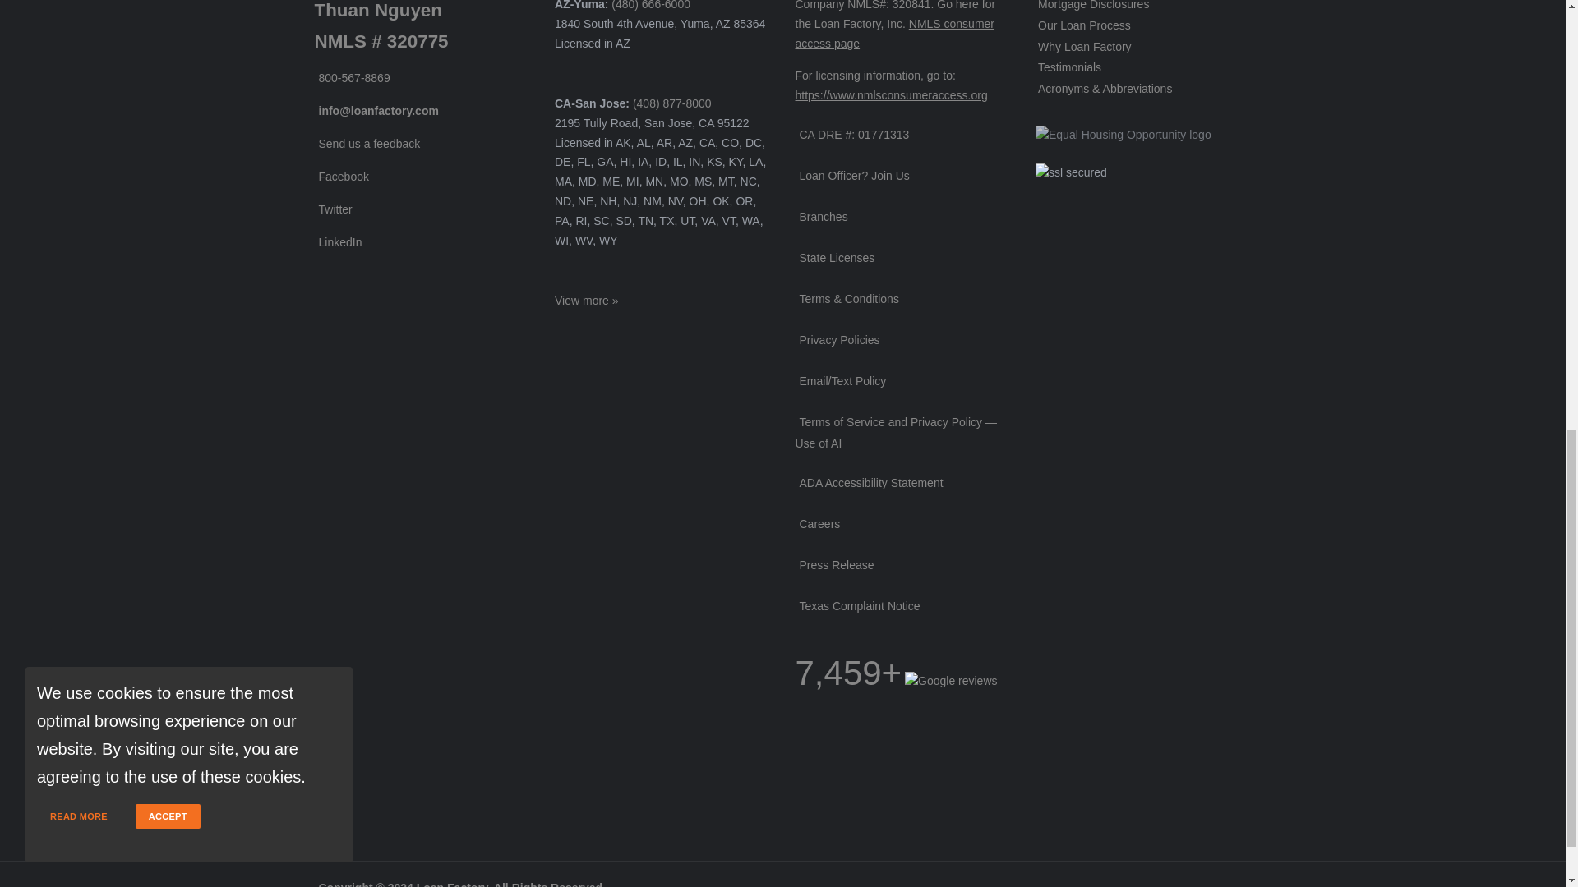 Image resolution: width=1578 pixels, height=887 pixels. I want to click on Send us a feedback, so click(367, 143).